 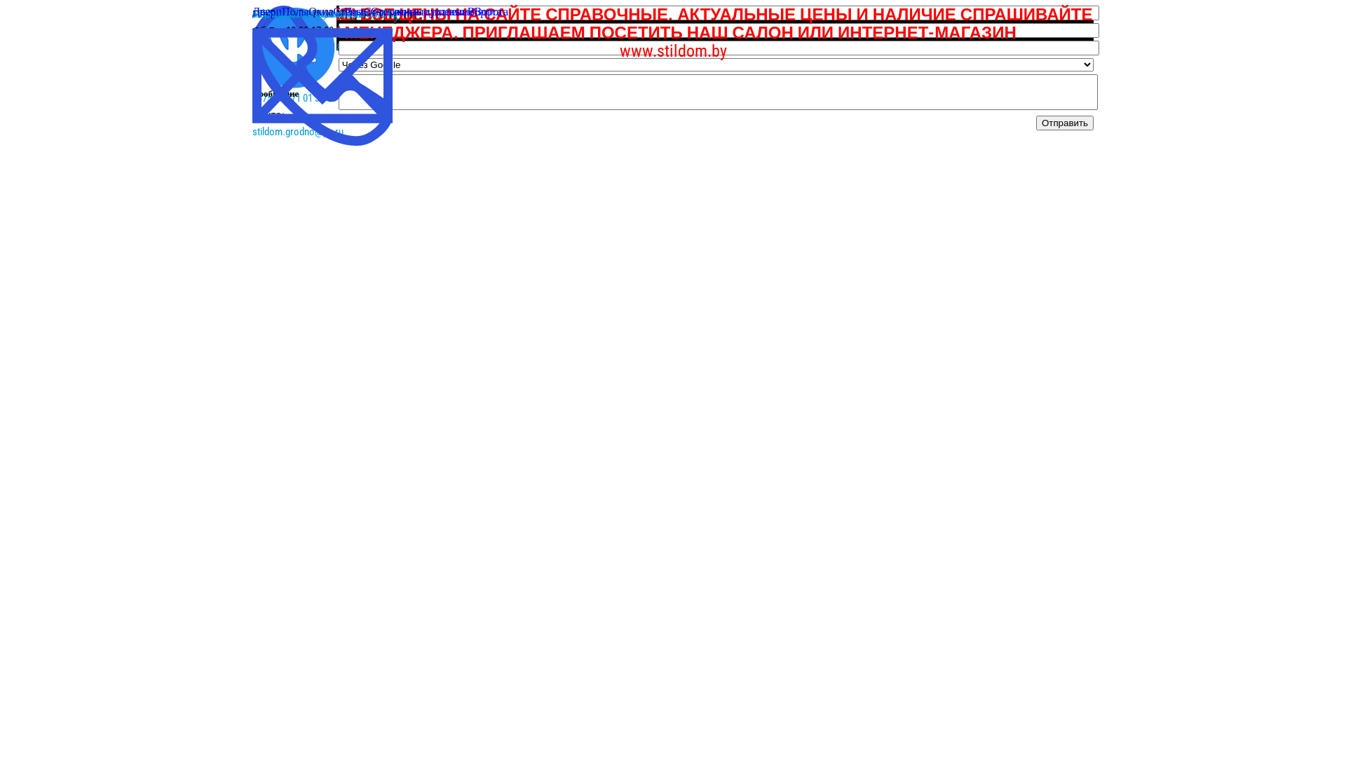 I want to click on www.stildom.by, so click(x=673, y=51).